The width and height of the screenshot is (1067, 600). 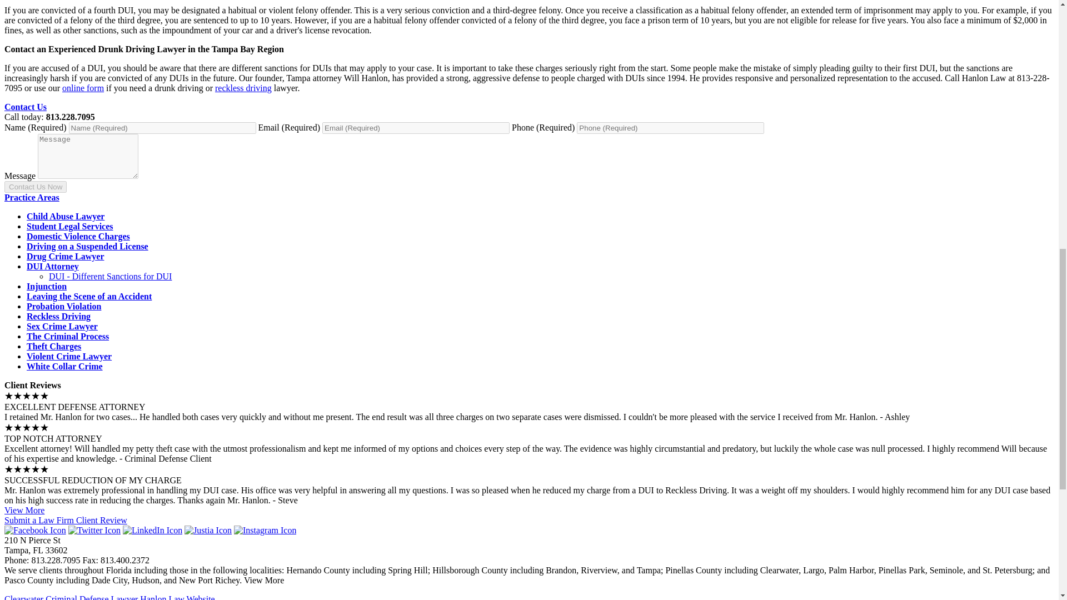 I want to click on Student Legal Services, so click(x=70, y=226).